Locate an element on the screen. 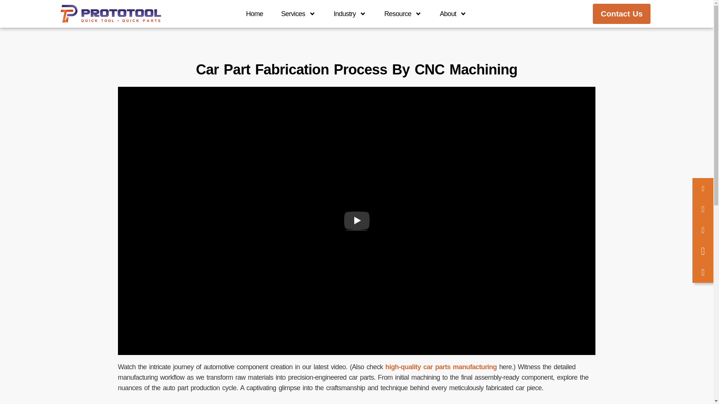 This screenshot has width=719, height=404. Resource is located at coordinates (403, 14).